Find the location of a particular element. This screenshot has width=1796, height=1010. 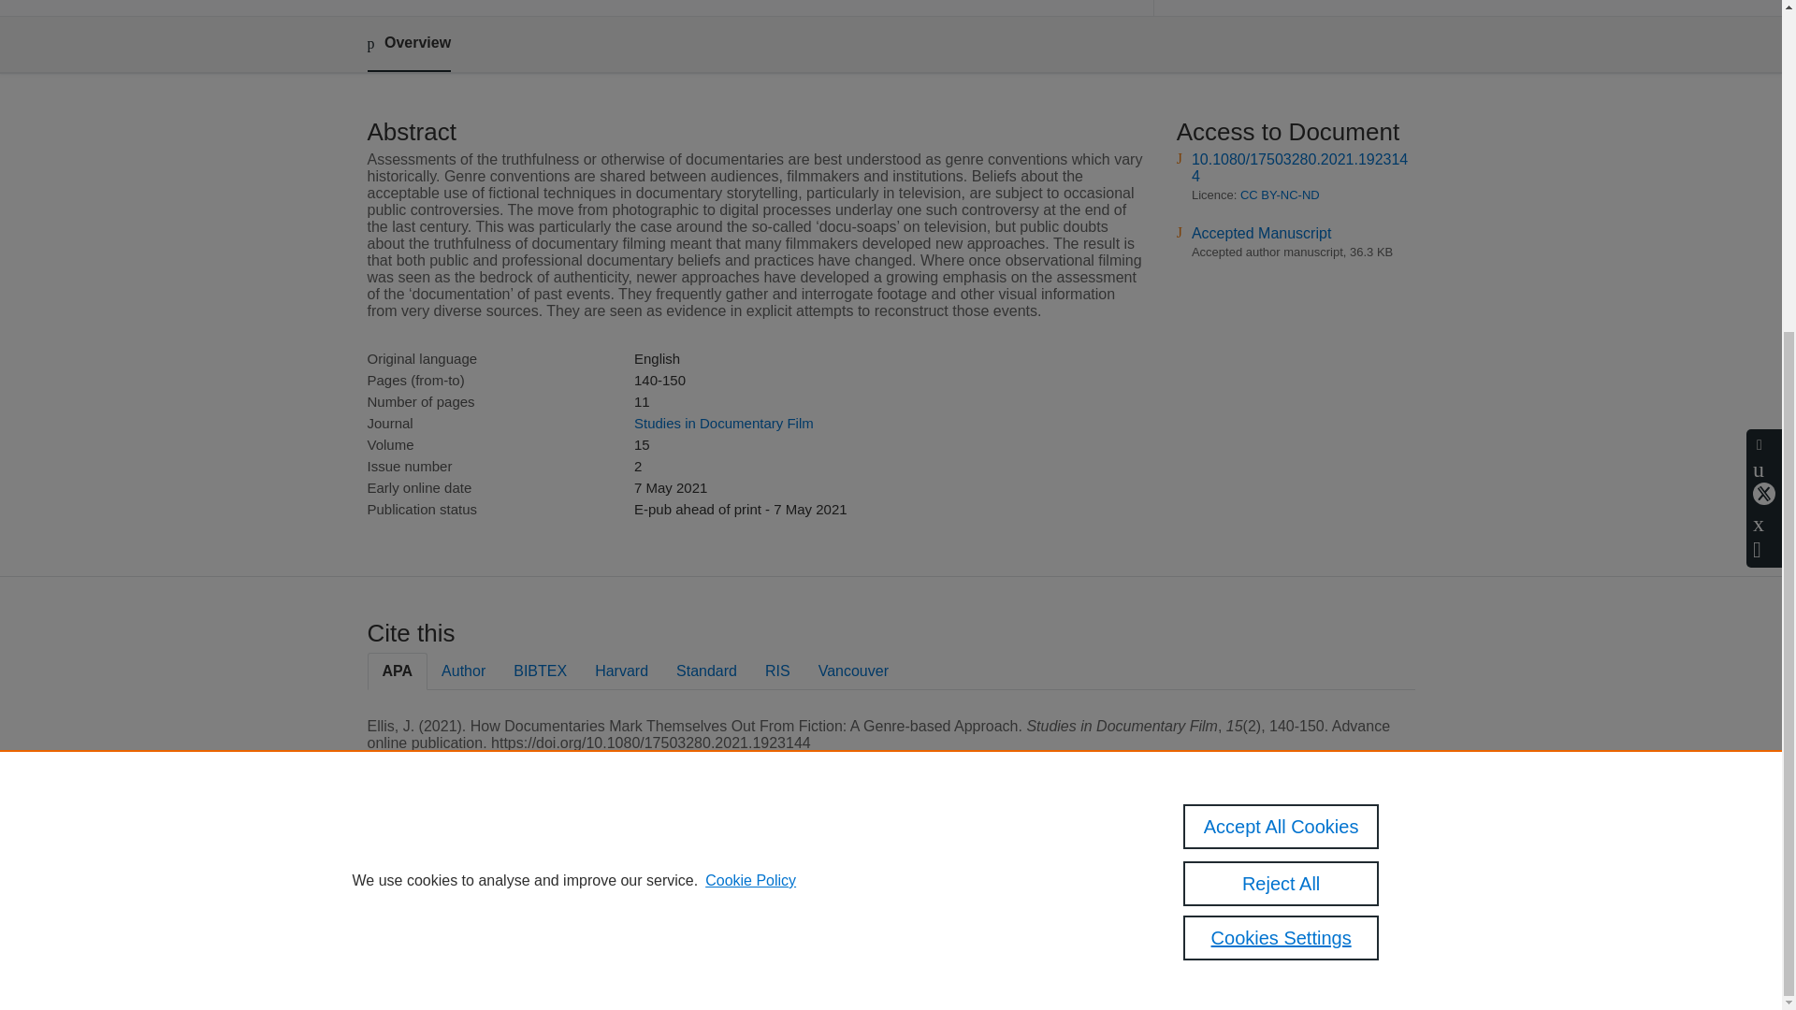

Overview is located at coordinates (408, 44).